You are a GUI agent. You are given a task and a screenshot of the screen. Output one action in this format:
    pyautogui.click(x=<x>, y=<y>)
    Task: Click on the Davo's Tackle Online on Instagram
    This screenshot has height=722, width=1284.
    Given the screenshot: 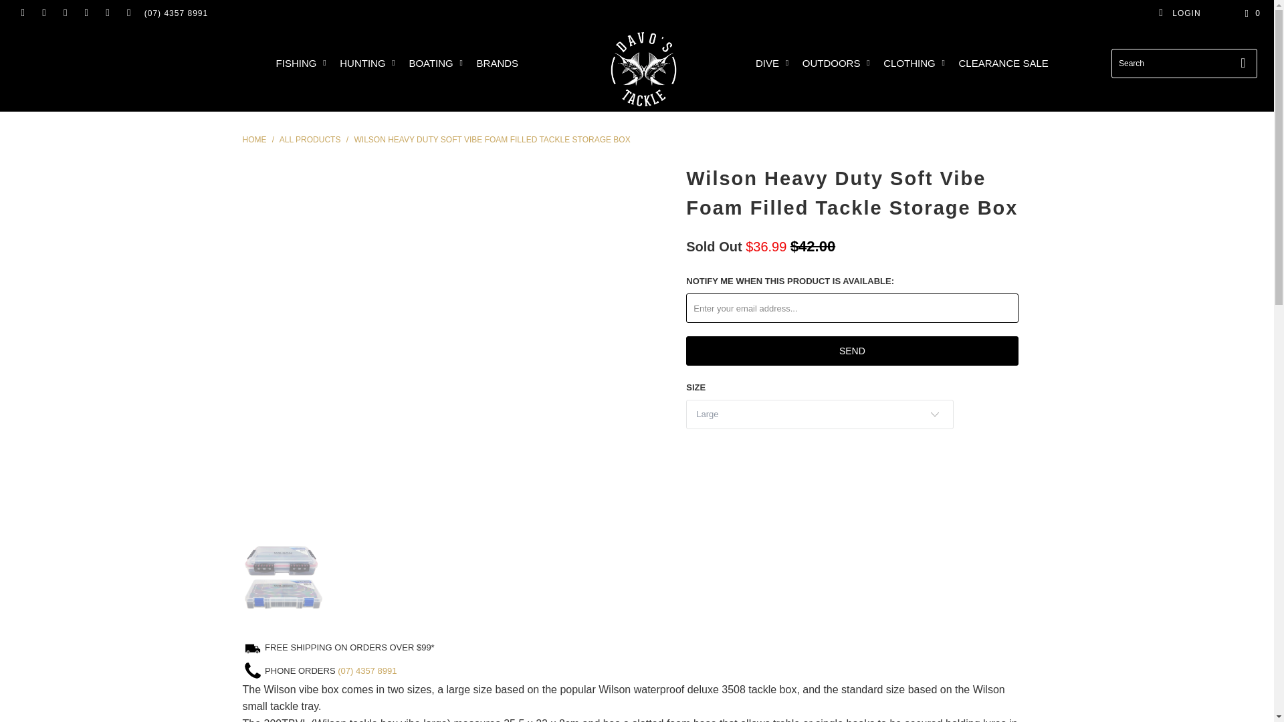 What is the action you would take?
    pyautogui.click(x=107, y=13)
    